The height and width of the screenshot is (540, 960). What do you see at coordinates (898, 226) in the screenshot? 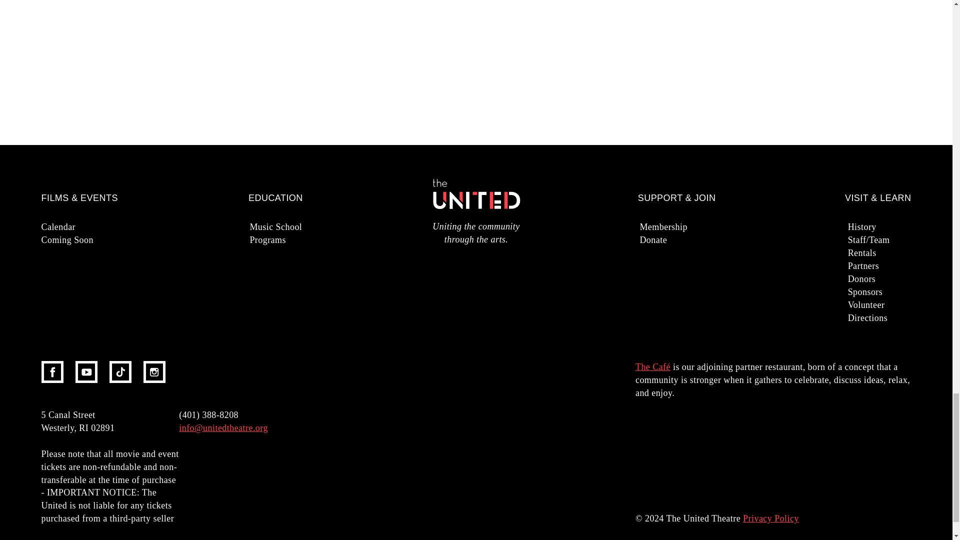
I see `History` at bounding box center [898, 226].